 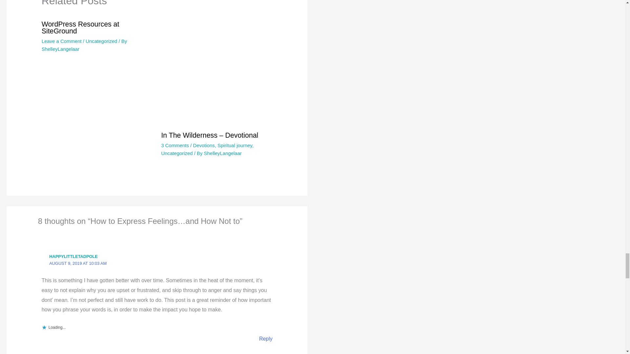 What do you see at coordinates (60, 49) in the screenshot?
I see `ShelleyLangelaar` at bounding box center [60, 49].